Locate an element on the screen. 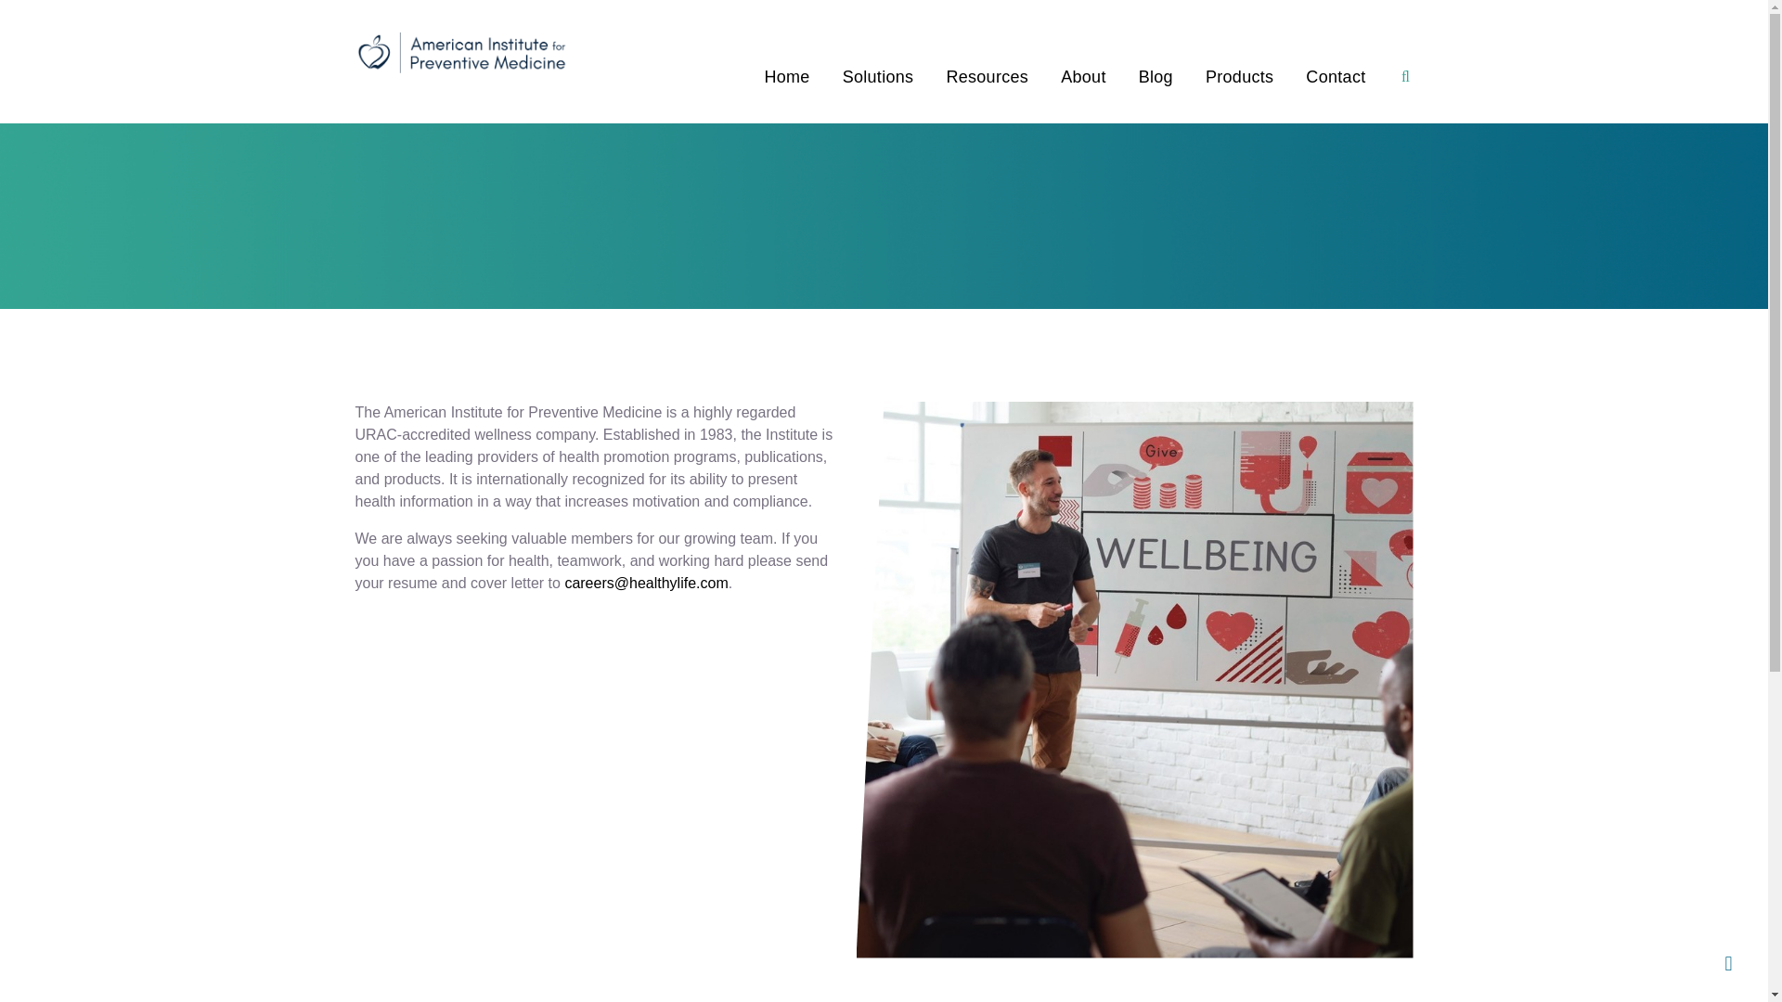  Home is located at coordinates (786, 77).